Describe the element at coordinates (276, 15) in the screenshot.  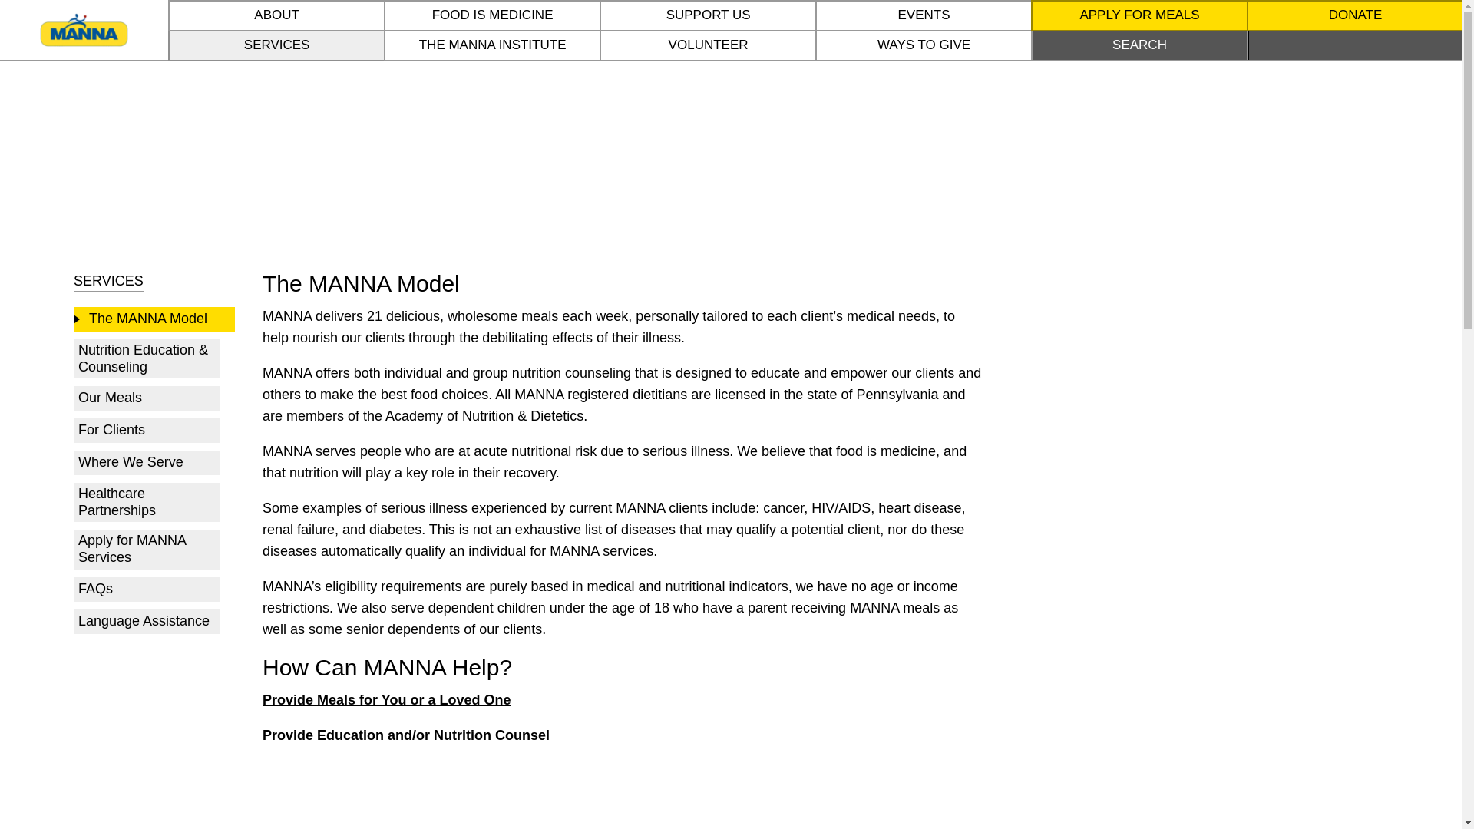
I see `ABOUT` at that location.